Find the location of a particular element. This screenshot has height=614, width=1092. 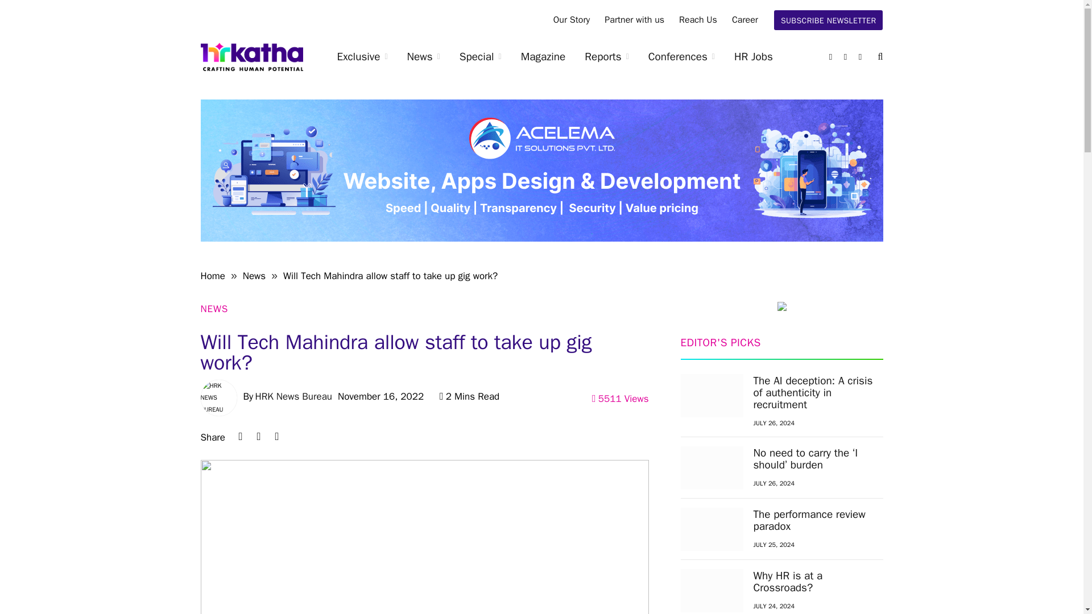

Special is located at coordinates (480, 57).